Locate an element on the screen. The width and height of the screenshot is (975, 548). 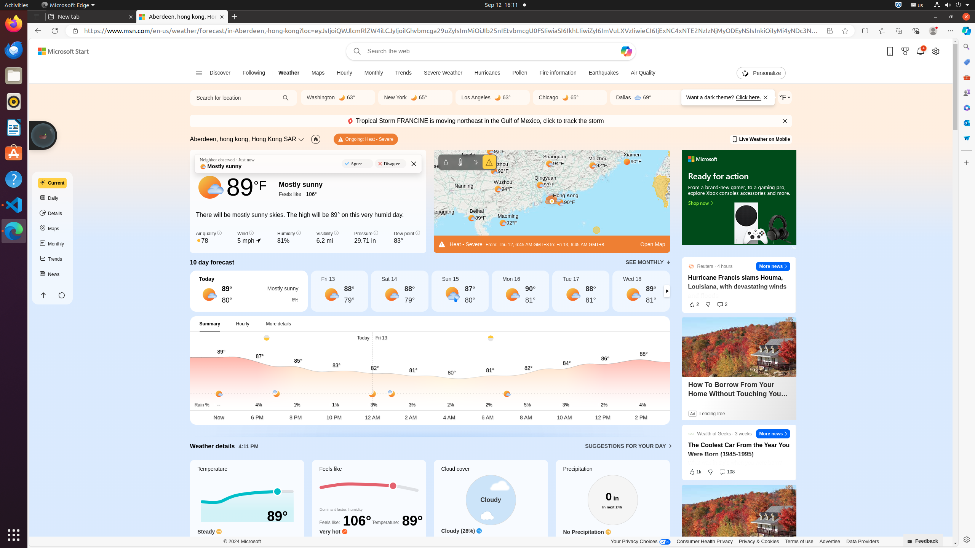
Rhythmbox is located at coordinates (14, 102).